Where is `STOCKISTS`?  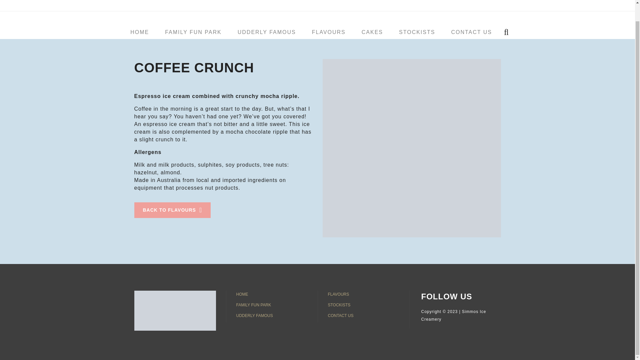 STOCKISTS is located at coordinates (363, 305).